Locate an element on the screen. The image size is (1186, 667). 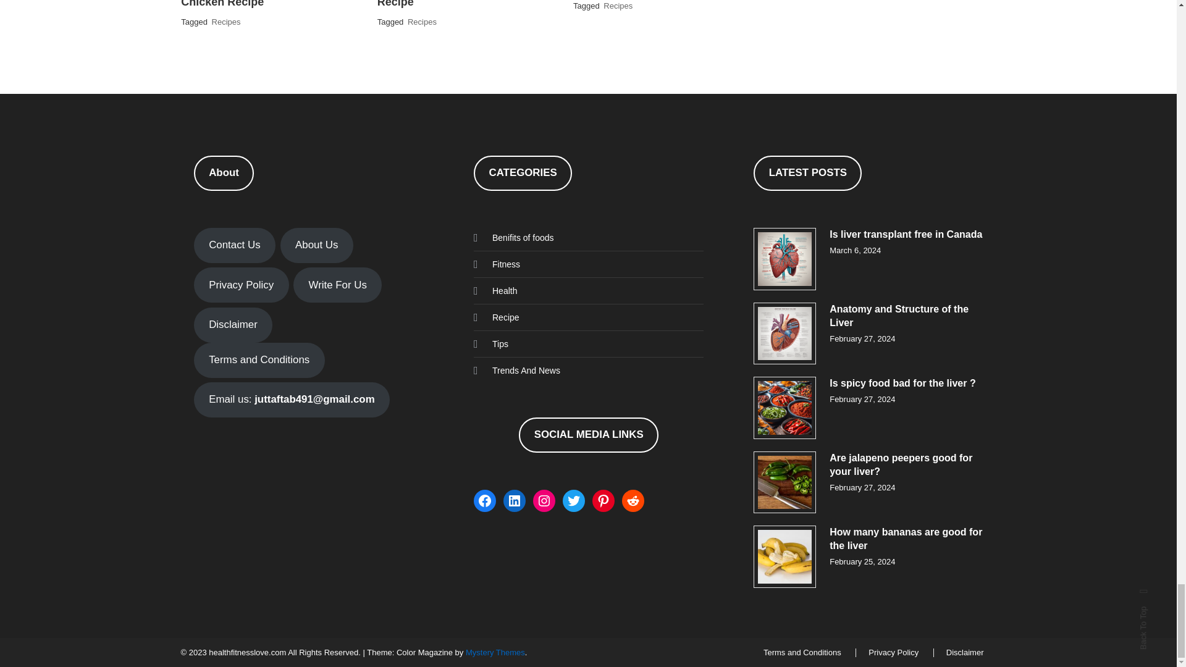
Is liver transplant free in Canada is located at coordinates (784, 259).